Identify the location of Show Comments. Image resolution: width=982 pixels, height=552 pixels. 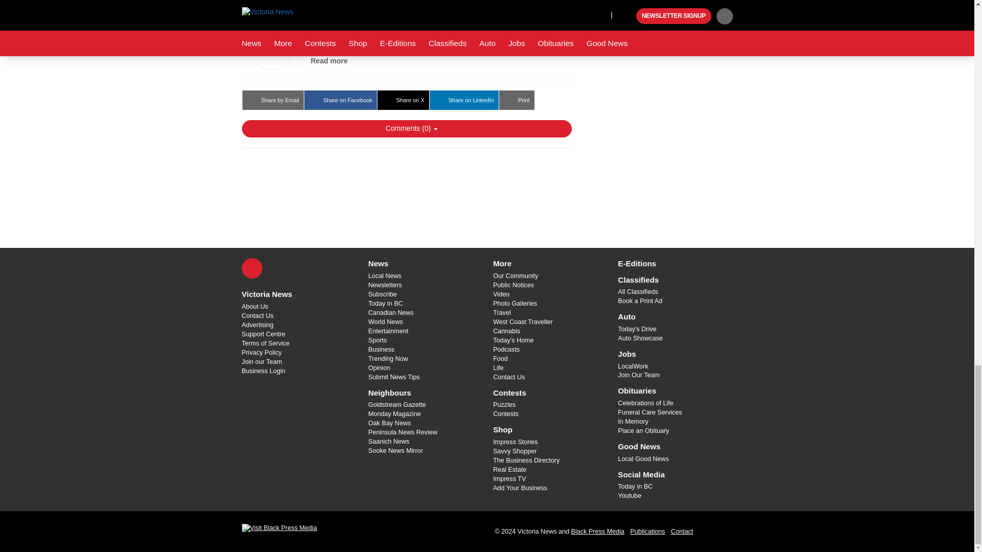
(406, 129).